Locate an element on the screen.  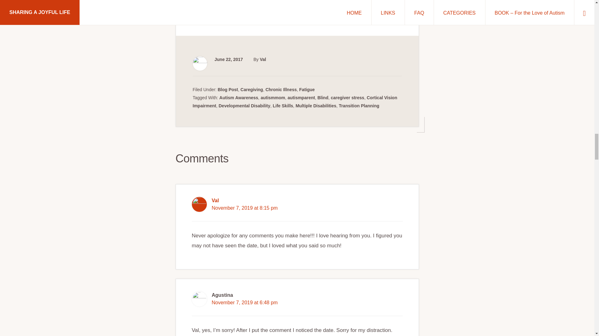
Fatigue is located at coordinates (307, 89).